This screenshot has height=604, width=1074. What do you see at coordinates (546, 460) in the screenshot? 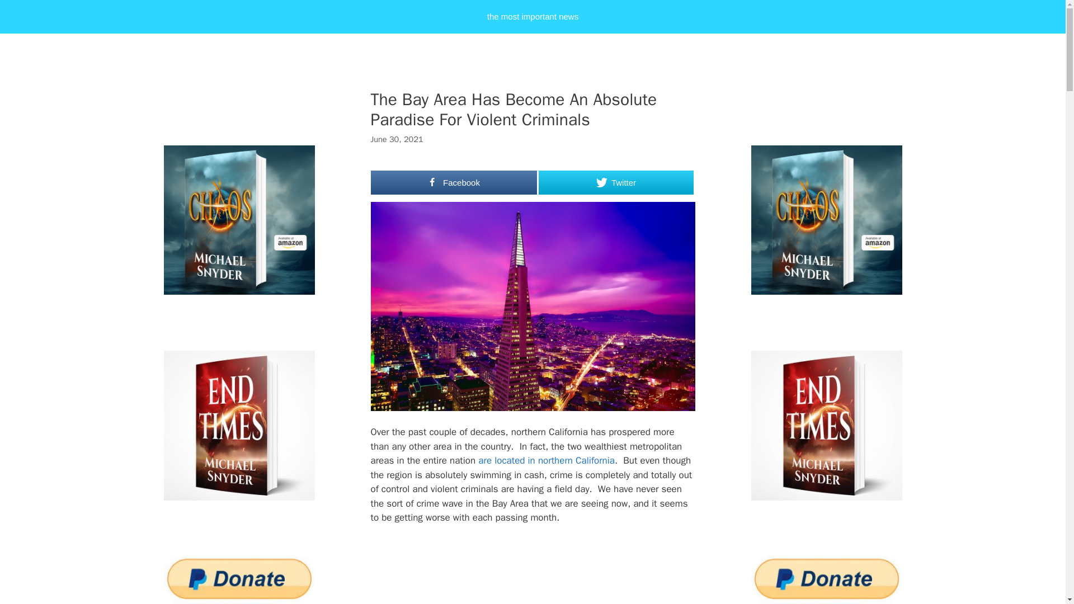
I see `are located in northern California` at bounding box center [546, 460].